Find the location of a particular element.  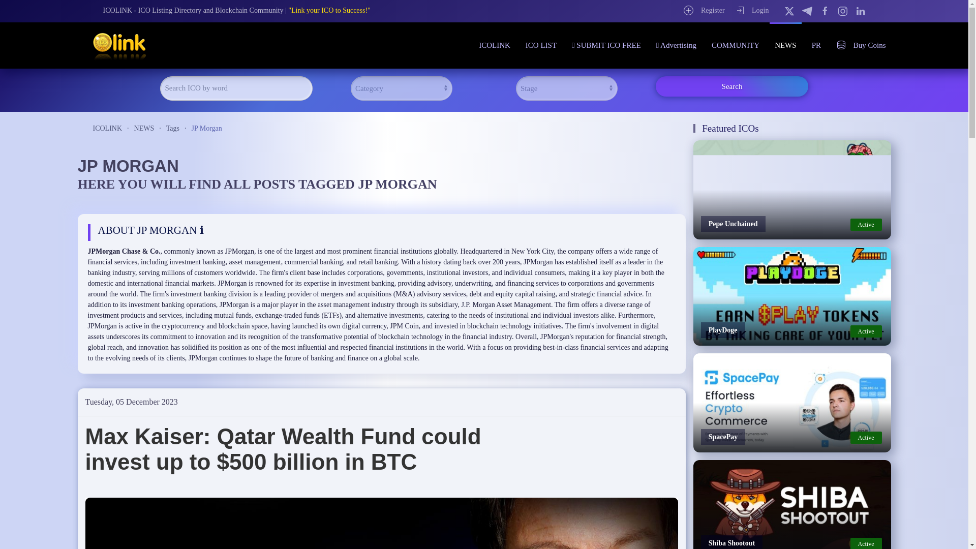

Facebook is located at coordinates (825, 10).